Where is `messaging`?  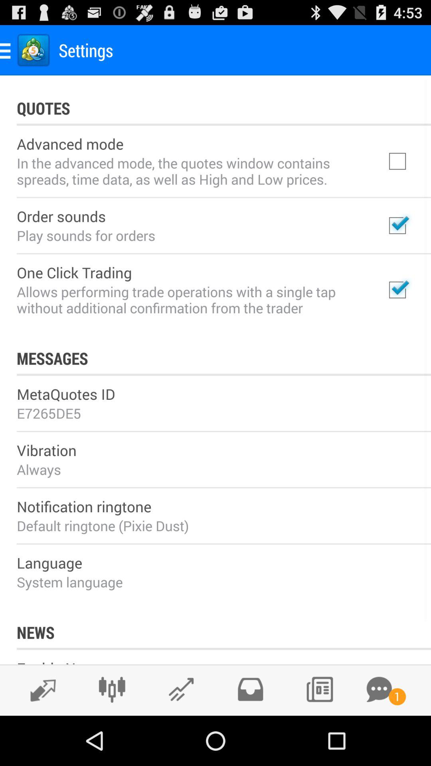 messaging is located at coordinates (379, 689).